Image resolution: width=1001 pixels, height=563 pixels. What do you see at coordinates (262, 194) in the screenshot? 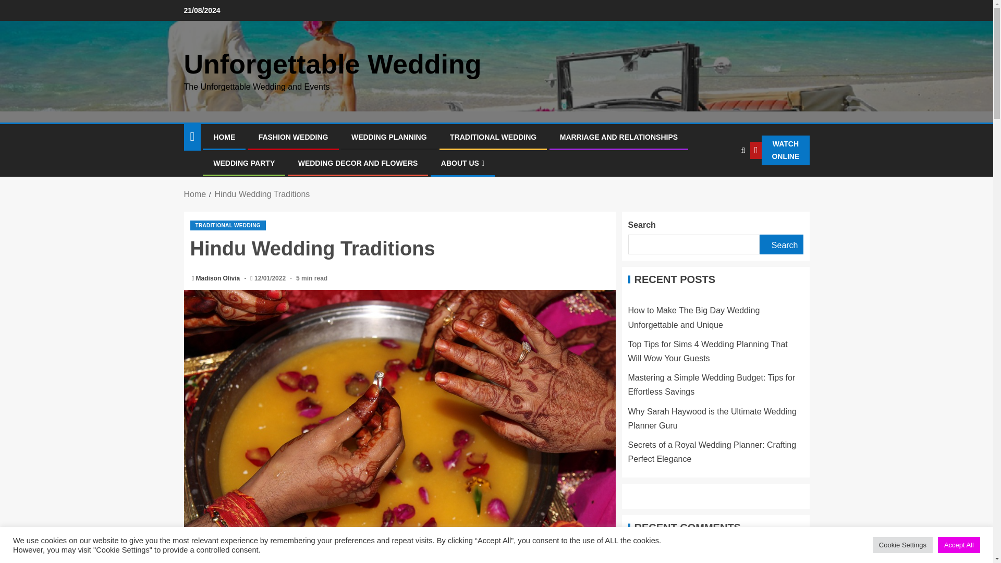
I see `Hindu Wedding Traditions` at bounding box center [262, 194].